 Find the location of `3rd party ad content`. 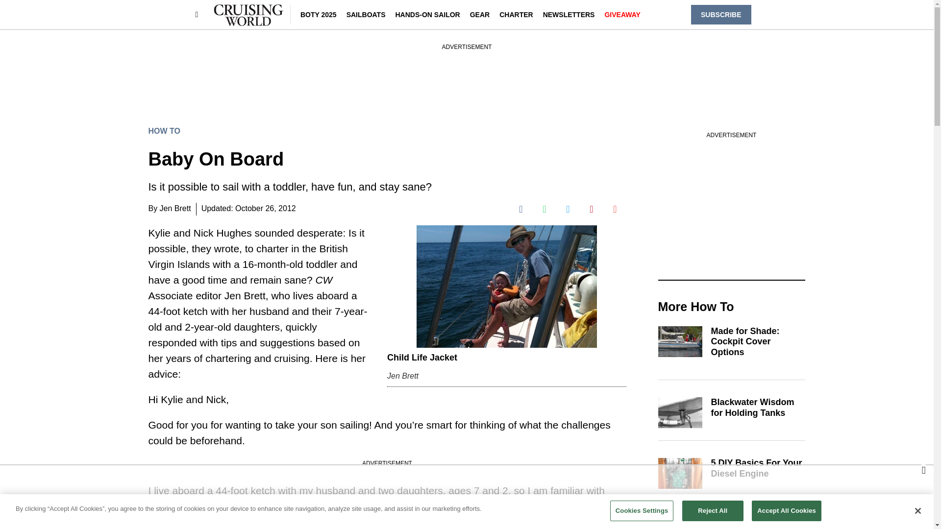

3rd party ad content is located at coordinates (466, 73).